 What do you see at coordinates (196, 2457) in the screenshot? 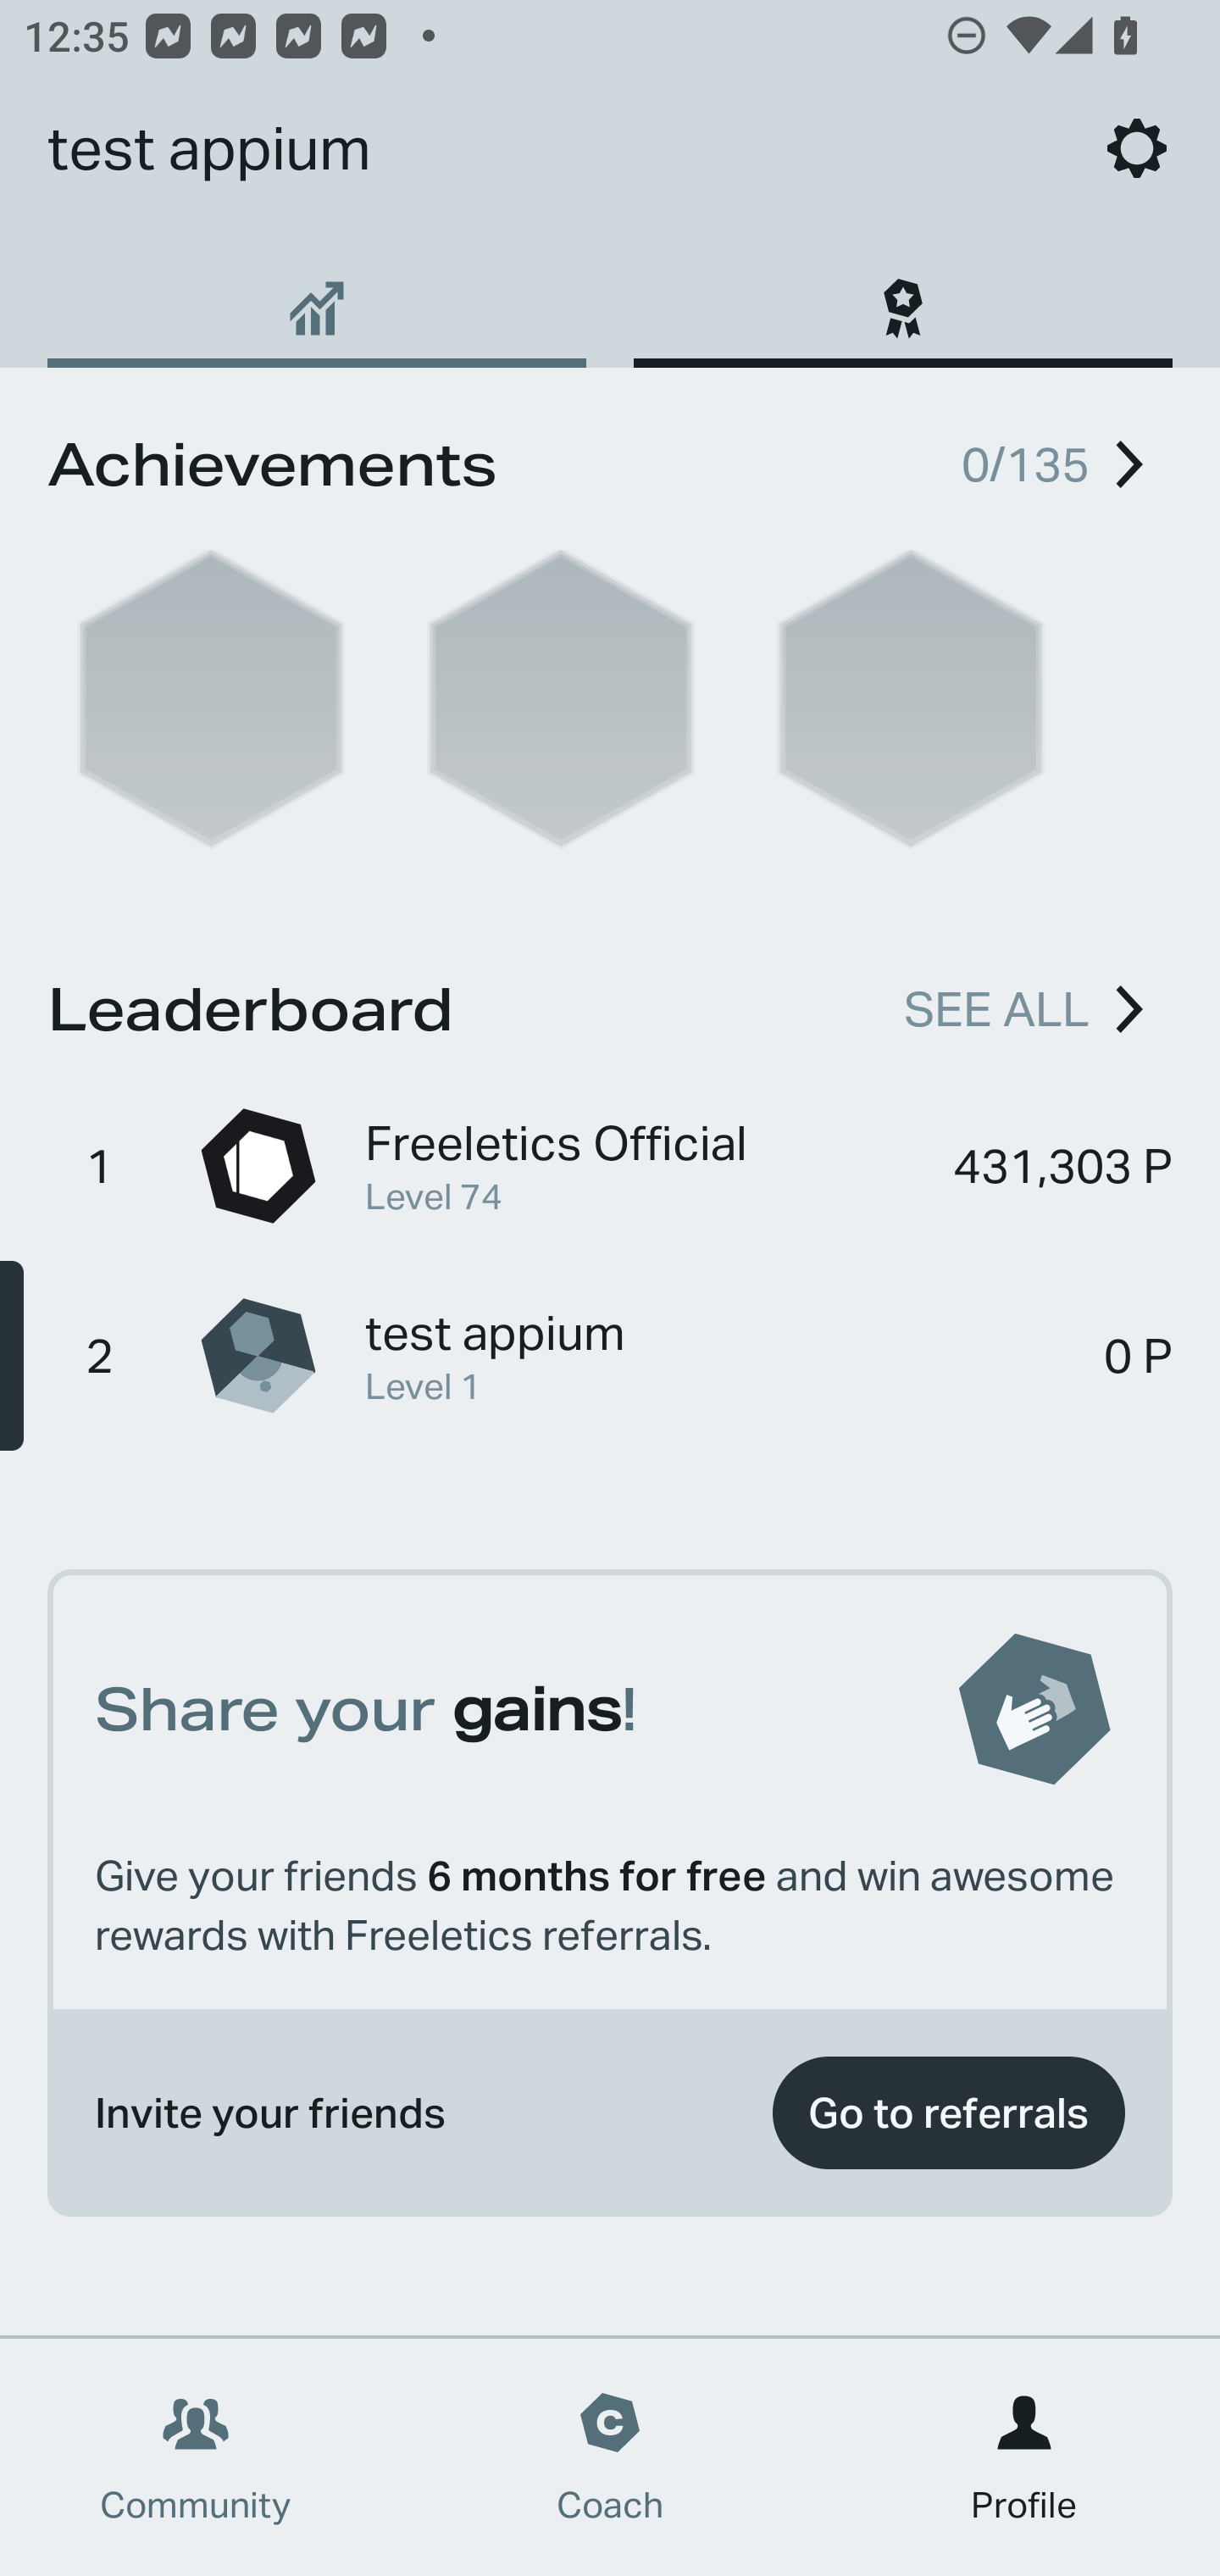
I see `Community` at bounding box center [196, 2457].